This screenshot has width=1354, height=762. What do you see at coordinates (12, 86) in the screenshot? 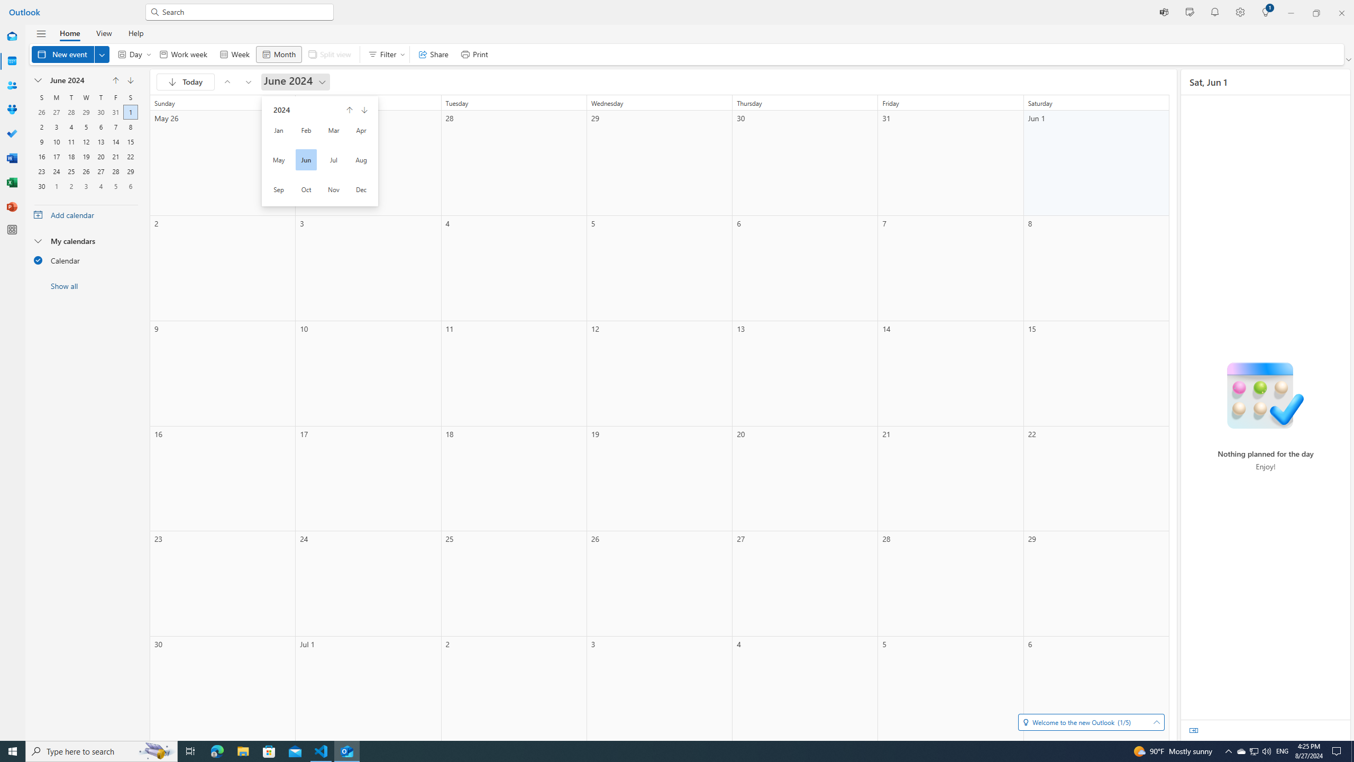
I see `People` at bounding box center [12, 86].